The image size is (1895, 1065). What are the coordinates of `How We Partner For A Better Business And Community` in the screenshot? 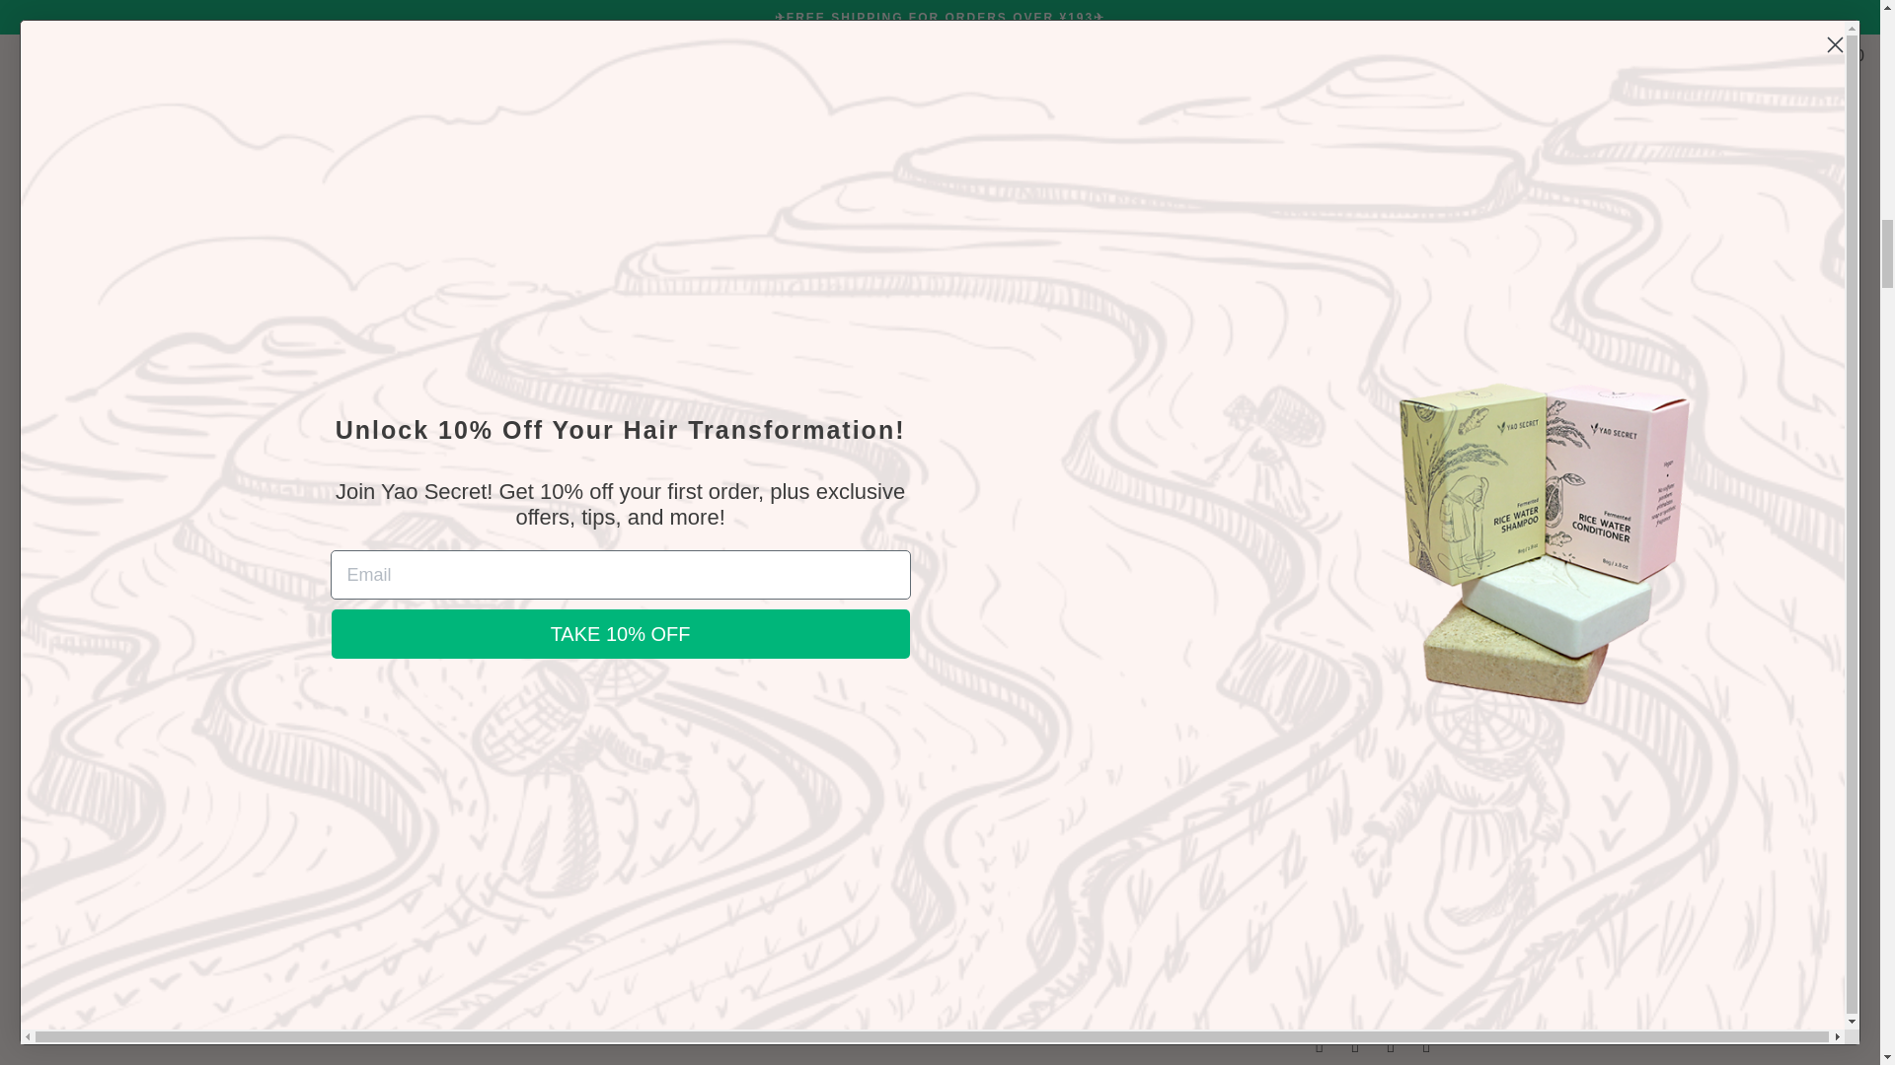 It's located at (1084, 521).